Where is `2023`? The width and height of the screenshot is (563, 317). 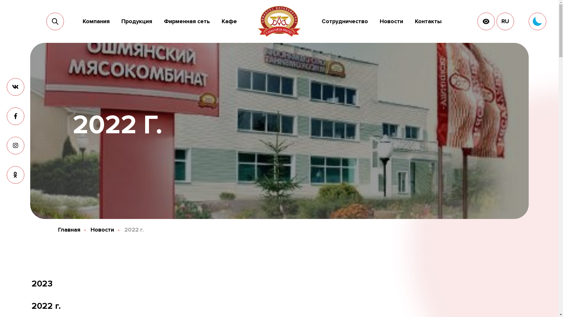 2023 is located at coordinates (69, 284).